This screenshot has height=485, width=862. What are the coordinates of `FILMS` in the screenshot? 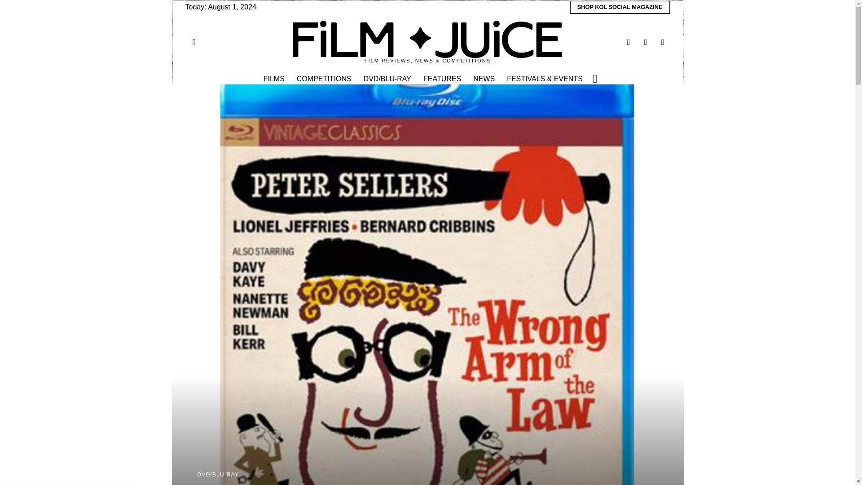 It's located at (274, 79).